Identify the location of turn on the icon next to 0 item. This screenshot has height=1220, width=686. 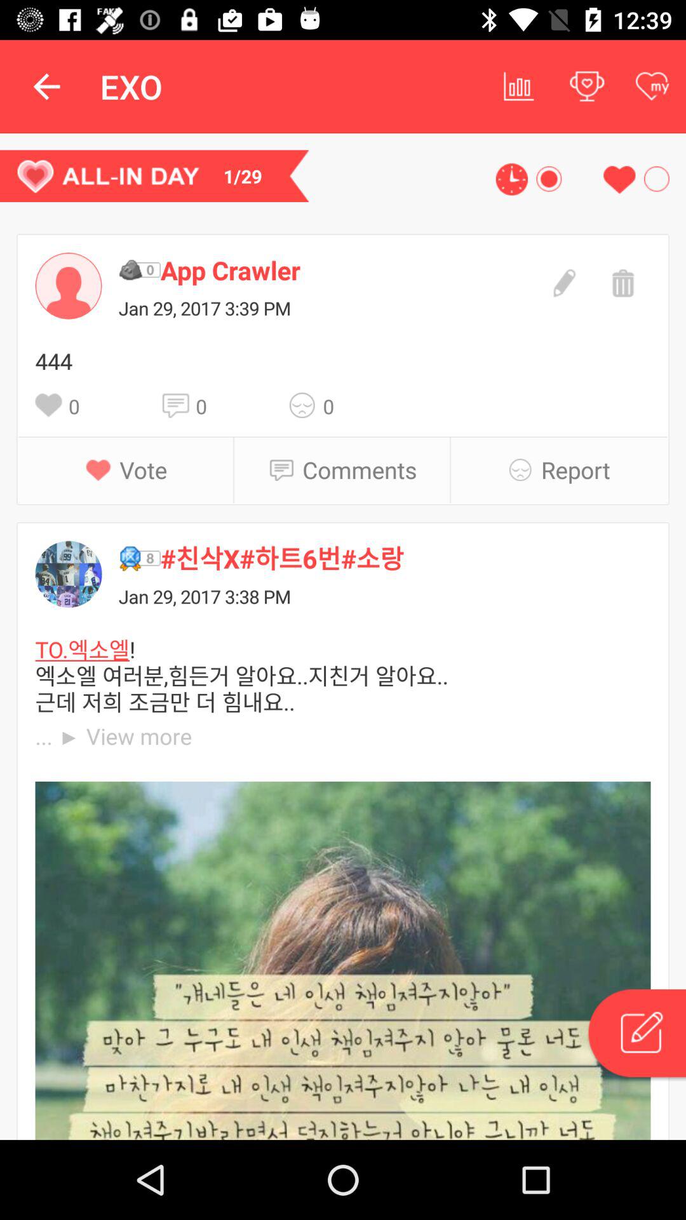
(179, 405).